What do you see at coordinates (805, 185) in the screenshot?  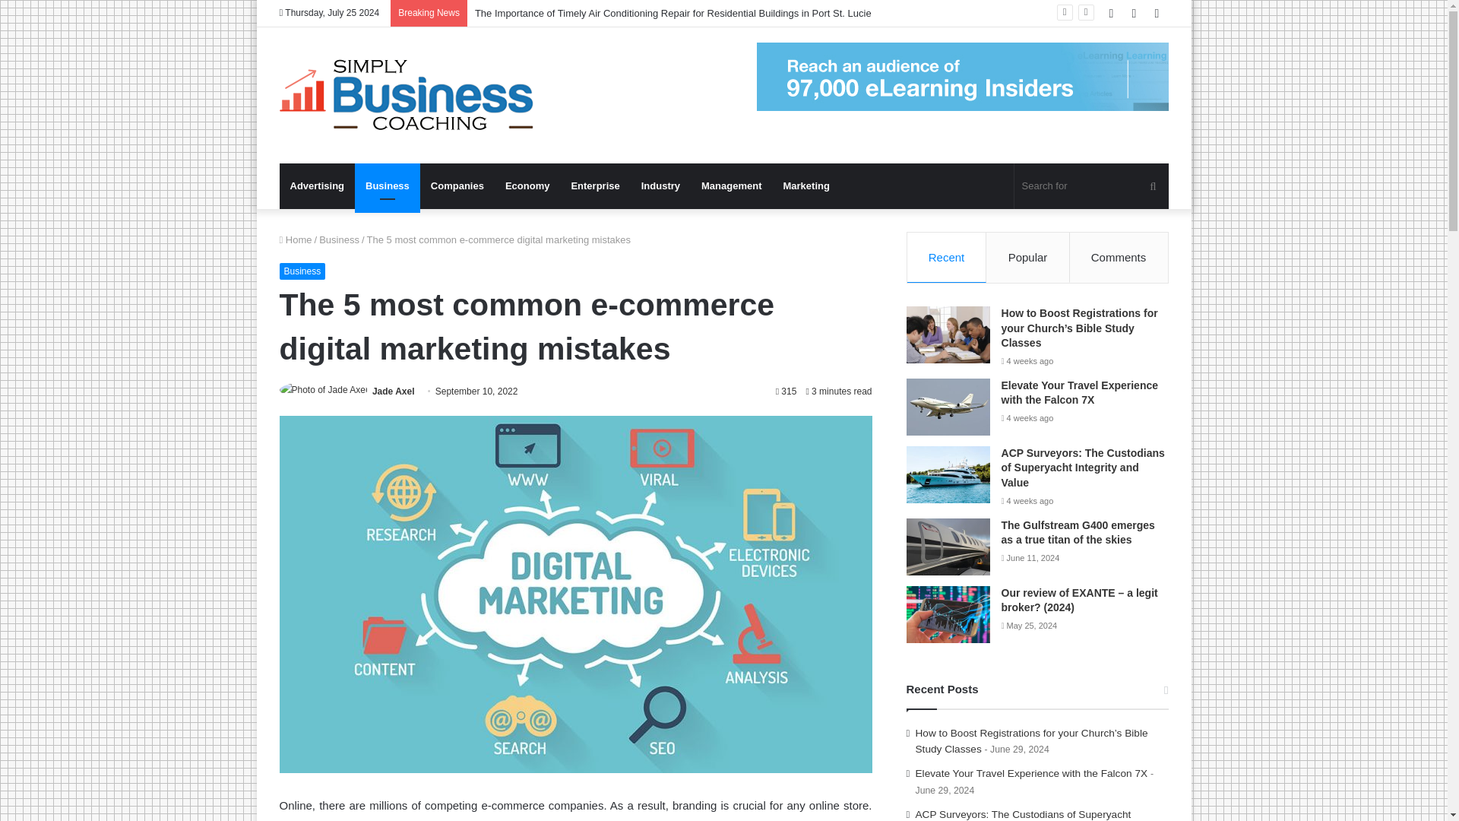 I see `Marketing` at bounding box center [805, 185].